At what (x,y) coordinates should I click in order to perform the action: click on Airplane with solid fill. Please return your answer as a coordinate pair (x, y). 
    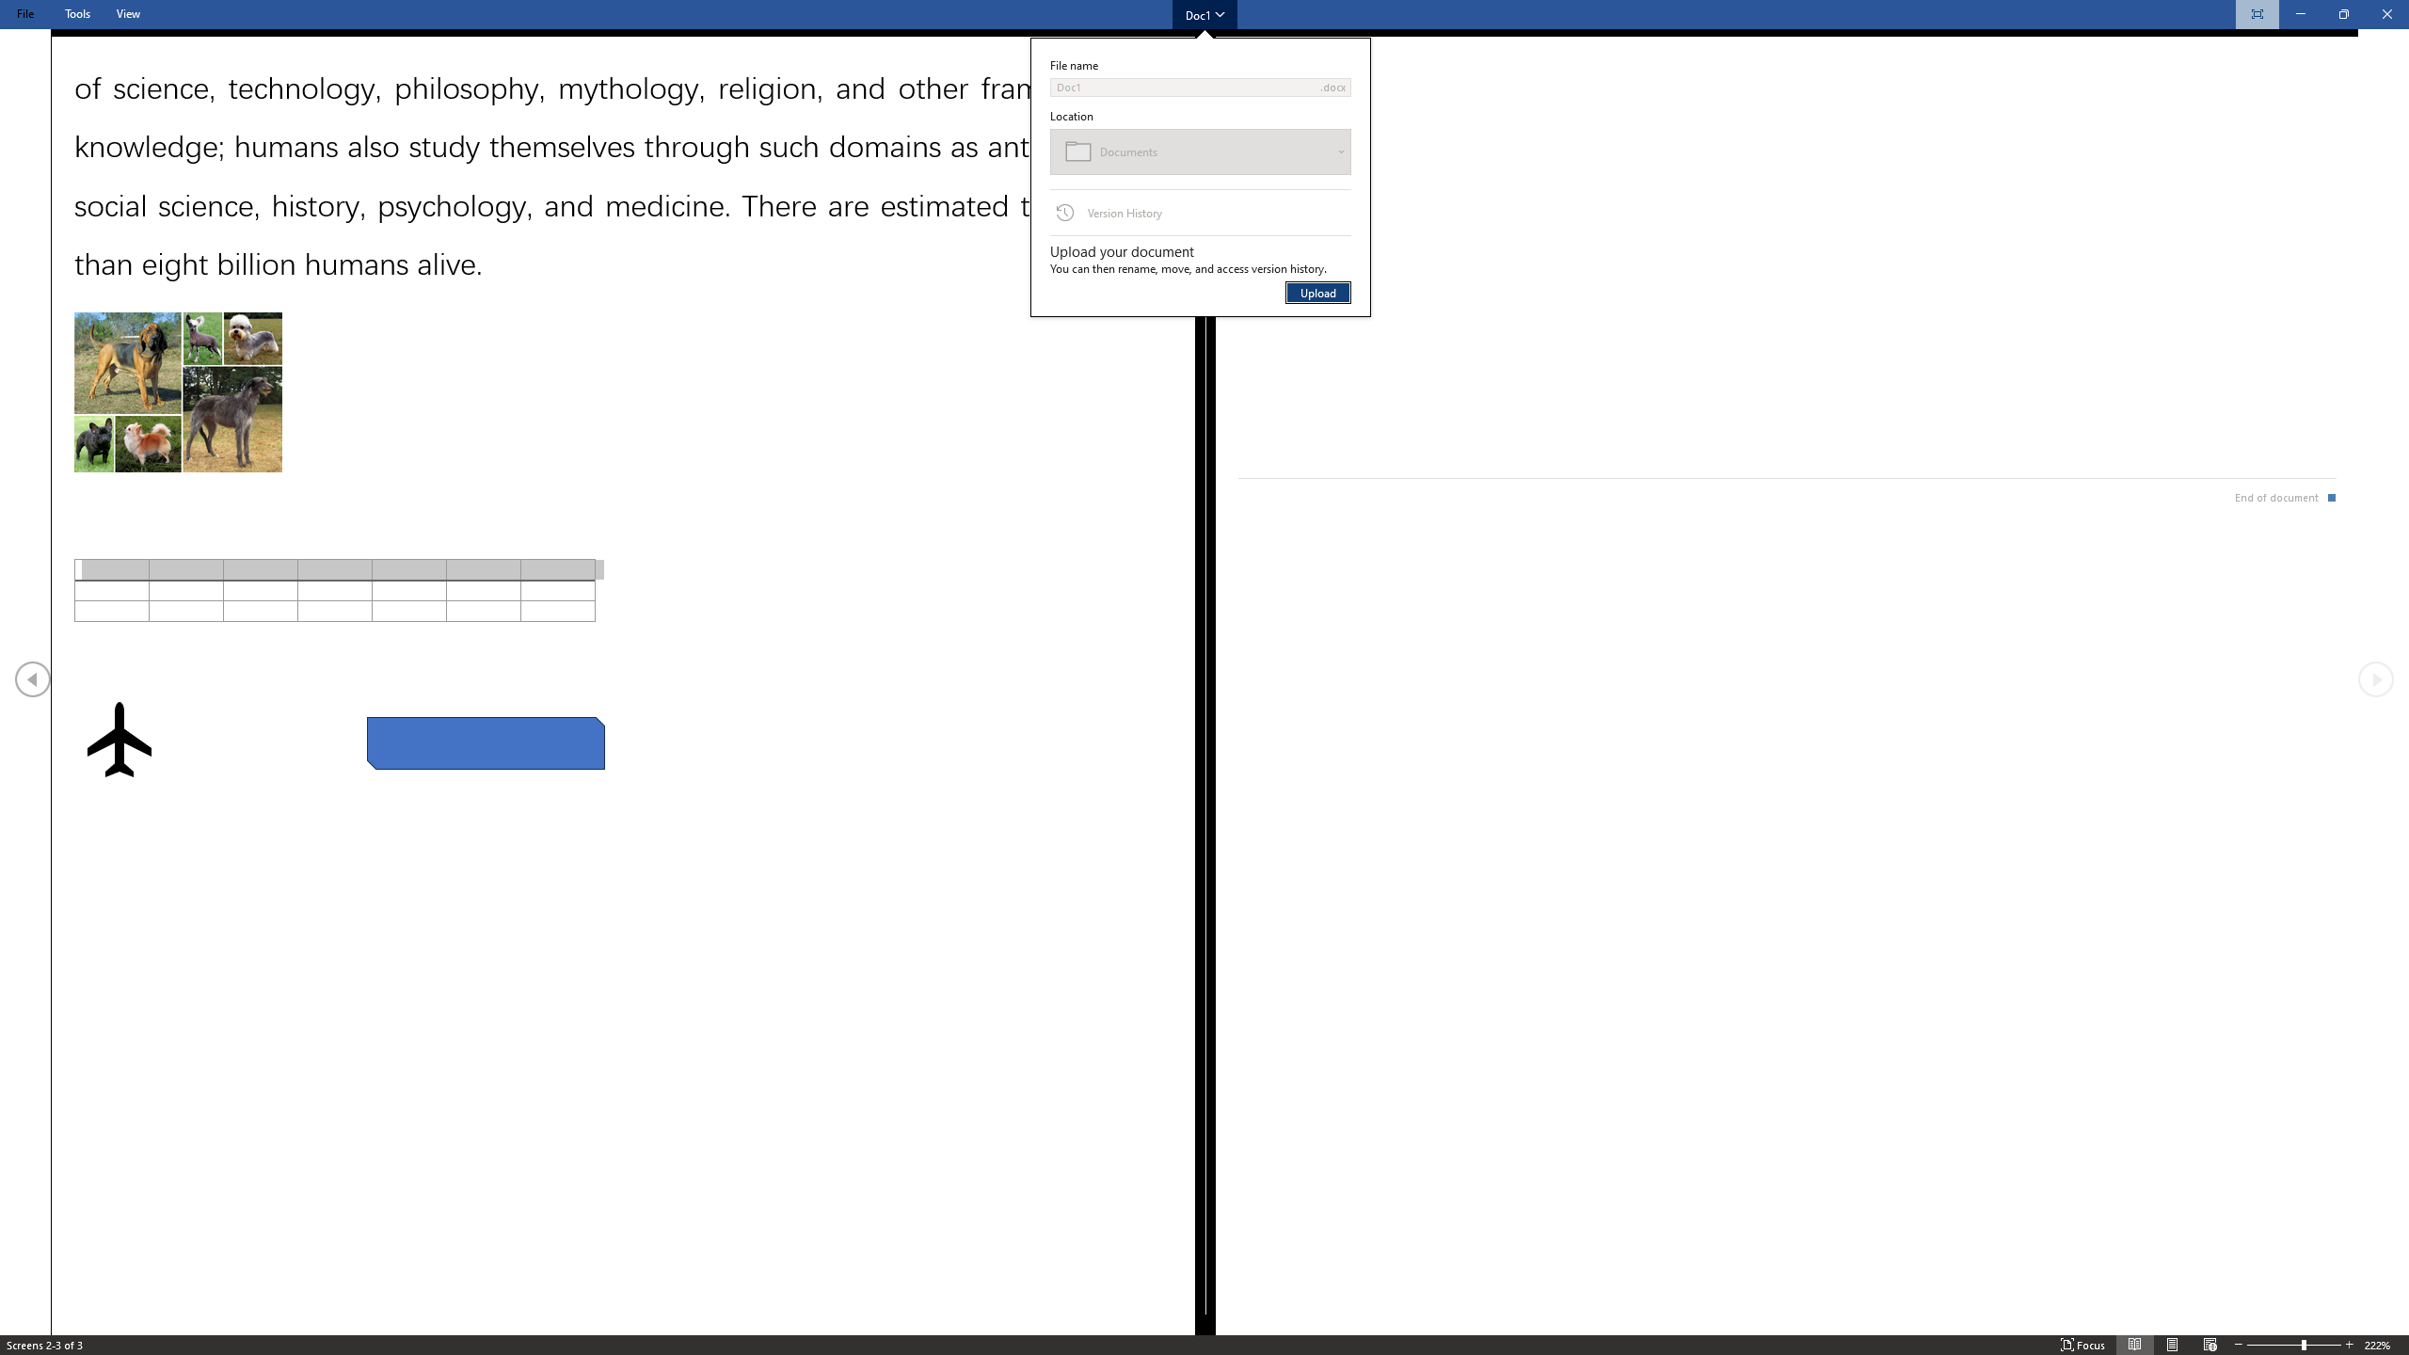
    Looking at the image, I should click on (118, 739).